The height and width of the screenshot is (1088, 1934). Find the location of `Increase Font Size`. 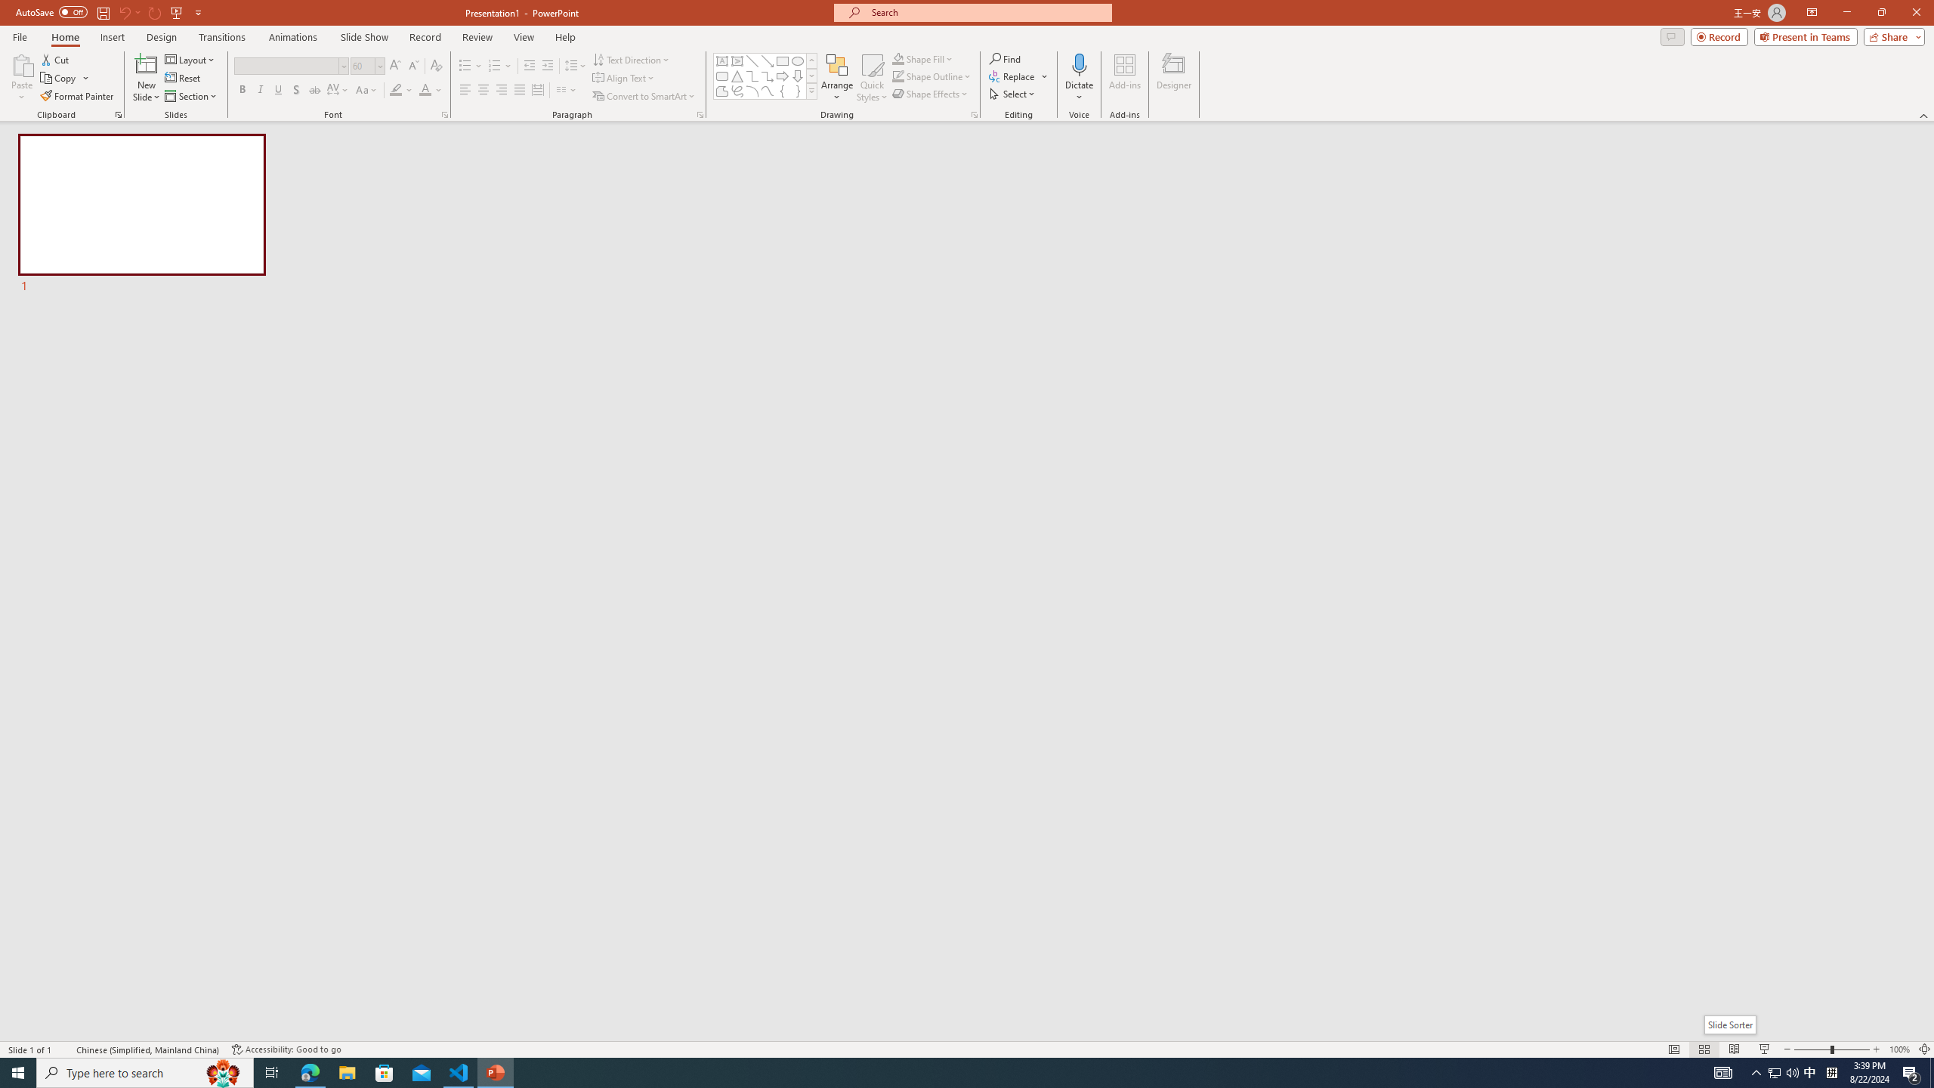

Increase Font Size is located at coordinates (396, 66).